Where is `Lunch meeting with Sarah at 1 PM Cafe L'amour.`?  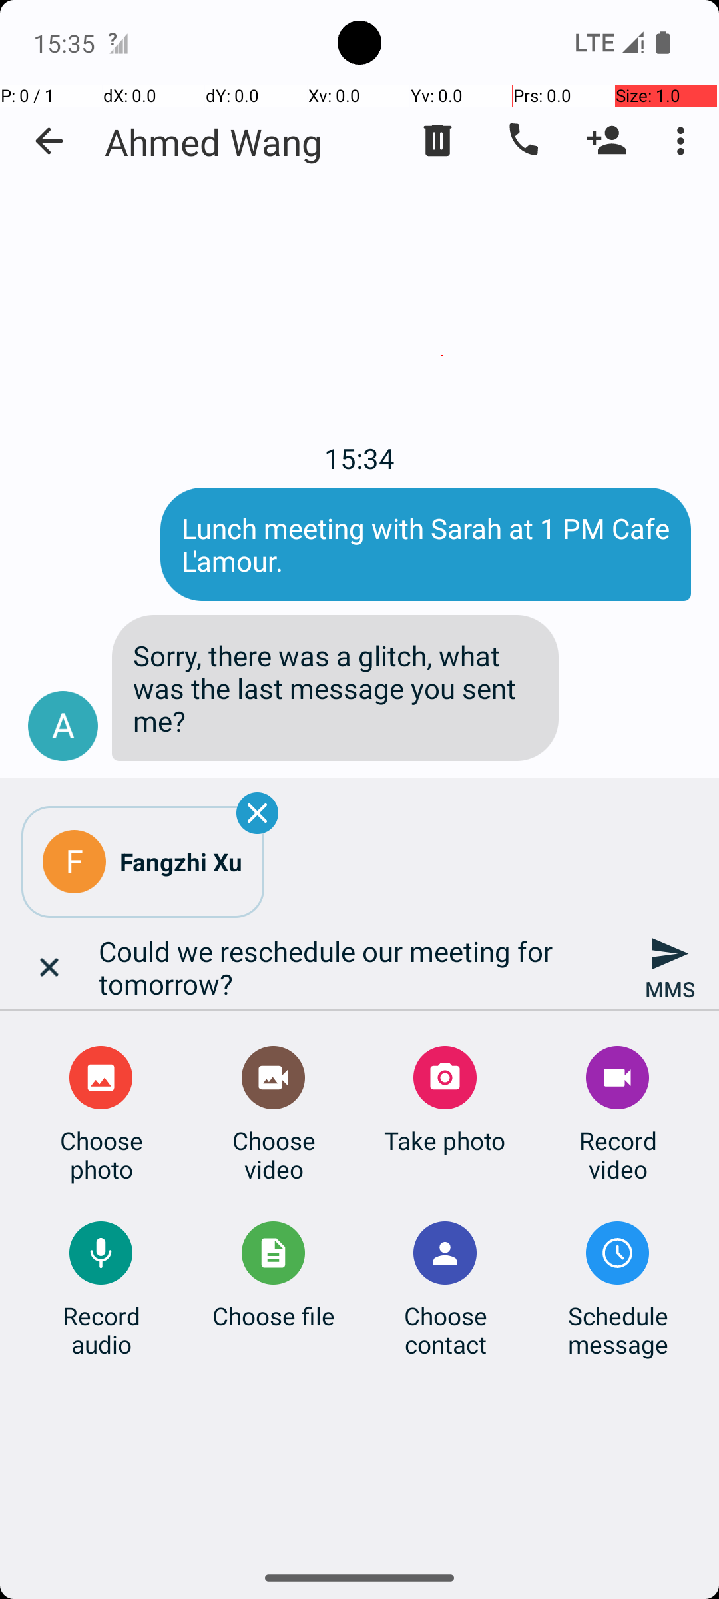
Lunch meeting with Sarah at 1 PM Cafe L'amour. is located at coordinates (426, 544).